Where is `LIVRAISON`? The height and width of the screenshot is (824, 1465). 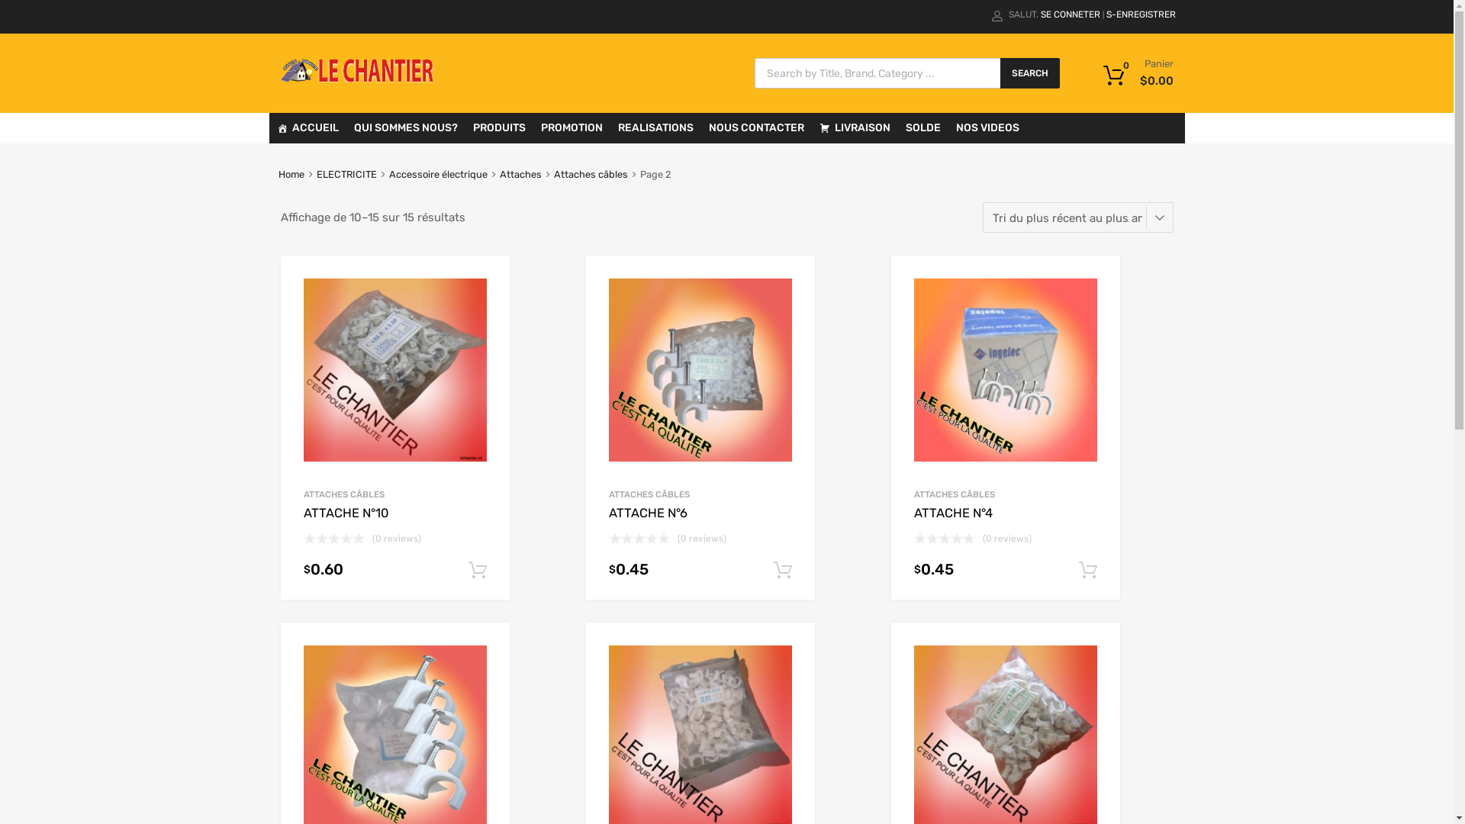 LIVRAISON is located at coordinates (855, 128).